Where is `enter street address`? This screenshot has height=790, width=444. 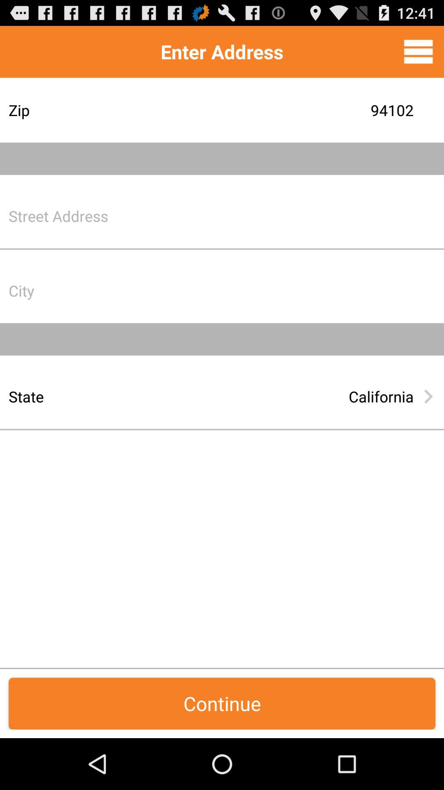
enter street address is located at coordinates (286, 216).